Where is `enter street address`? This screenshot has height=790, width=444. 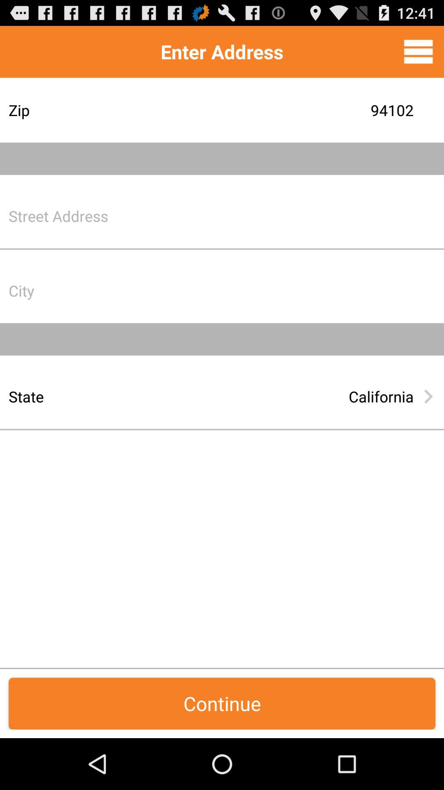
enter street address is located at coordinates (286, 216).